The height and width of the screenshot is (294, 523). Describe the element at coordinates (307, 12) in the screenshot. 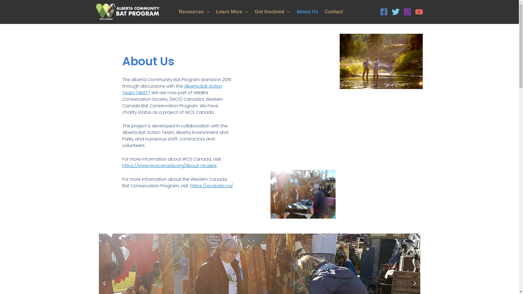

I see `About Us` at that location.